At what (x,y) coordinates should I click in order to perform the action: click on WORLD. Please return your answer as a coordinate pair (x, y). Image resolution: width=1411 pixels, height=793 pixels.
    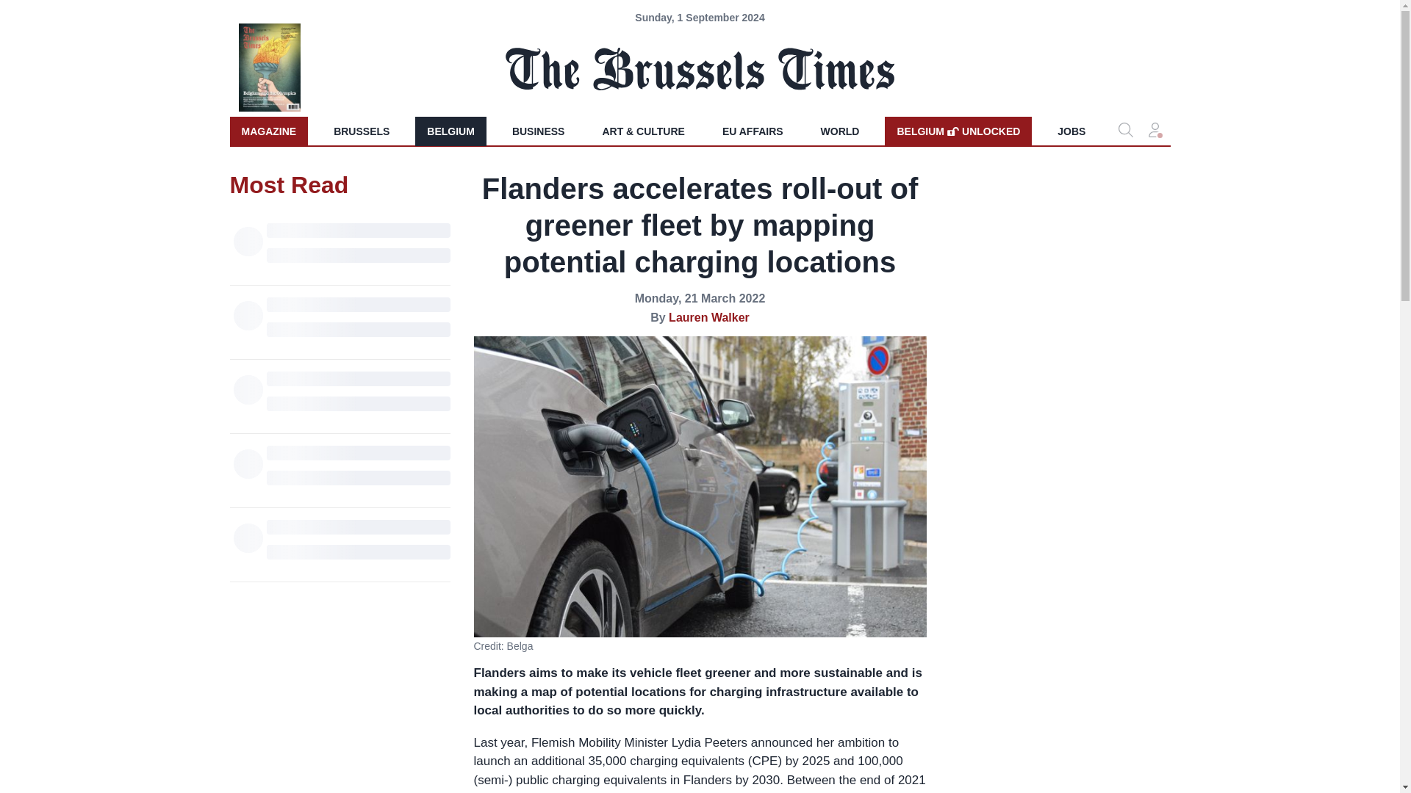
    Looking at the image, I should click on (840, 131).